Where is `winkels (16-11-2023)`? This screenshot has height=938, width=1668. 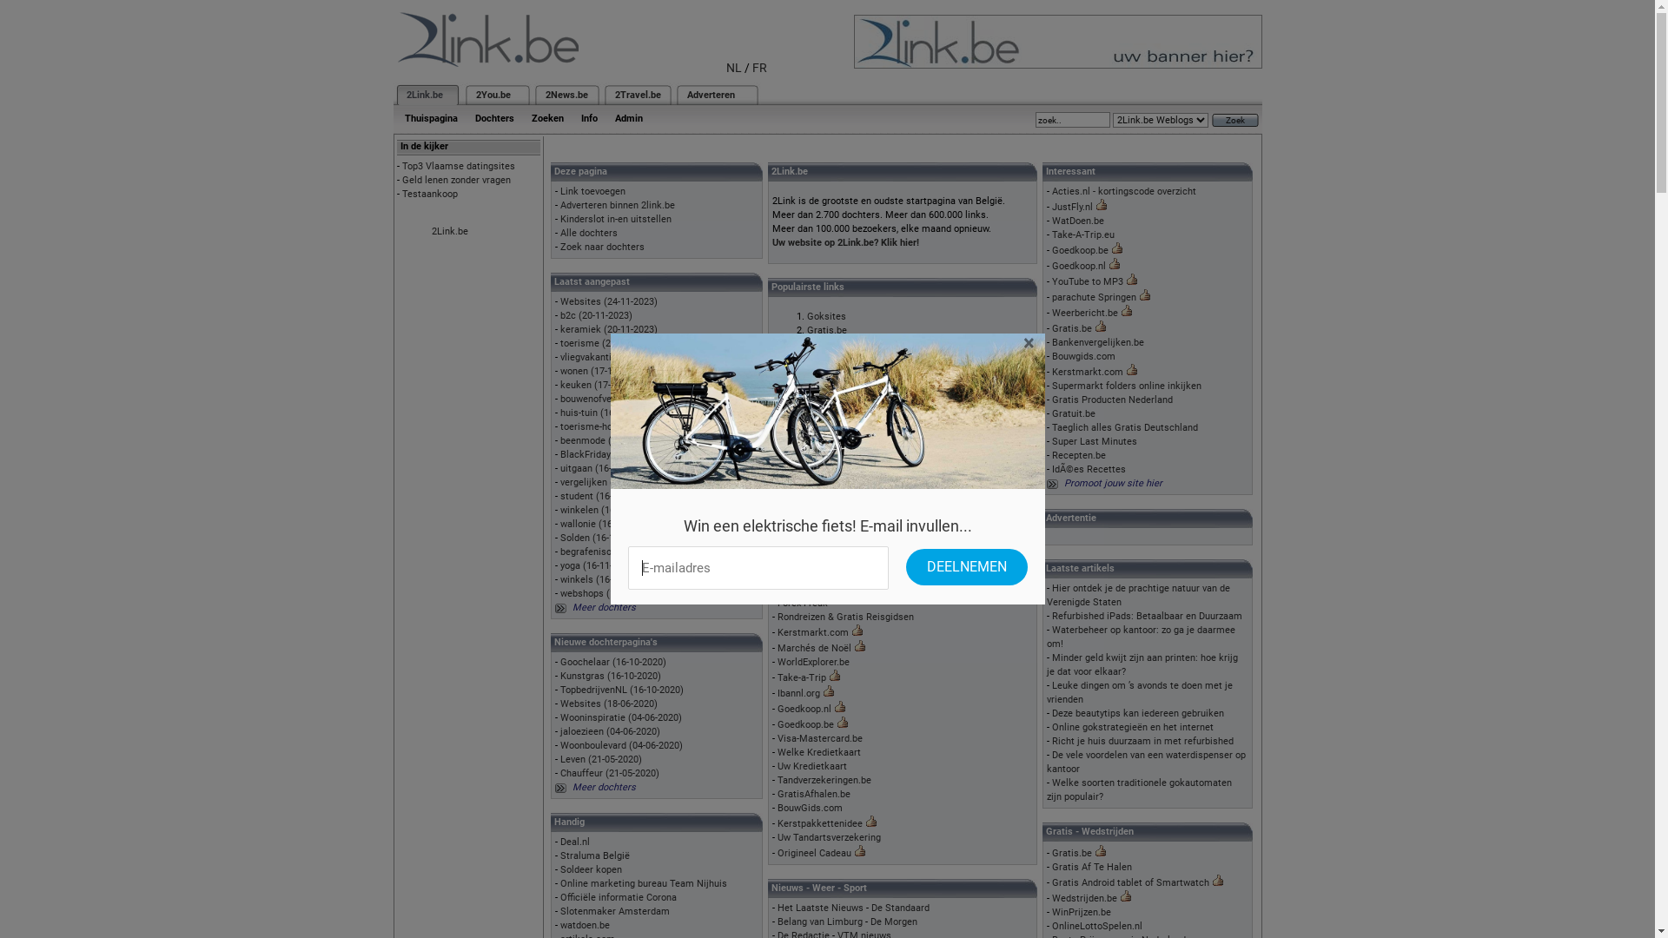
winkels (16-11-2023) is located at coordinates (605, 580).